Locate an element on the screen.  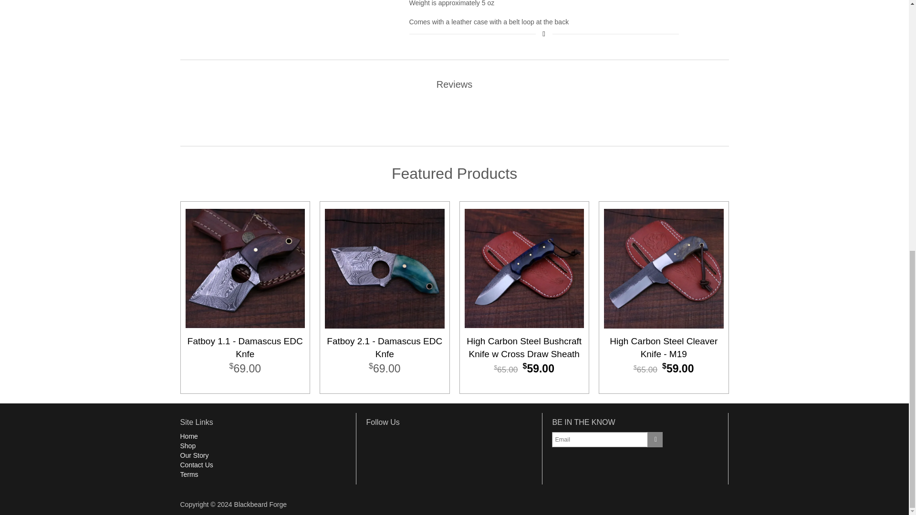
Terms is located at coordinates (189, 474).